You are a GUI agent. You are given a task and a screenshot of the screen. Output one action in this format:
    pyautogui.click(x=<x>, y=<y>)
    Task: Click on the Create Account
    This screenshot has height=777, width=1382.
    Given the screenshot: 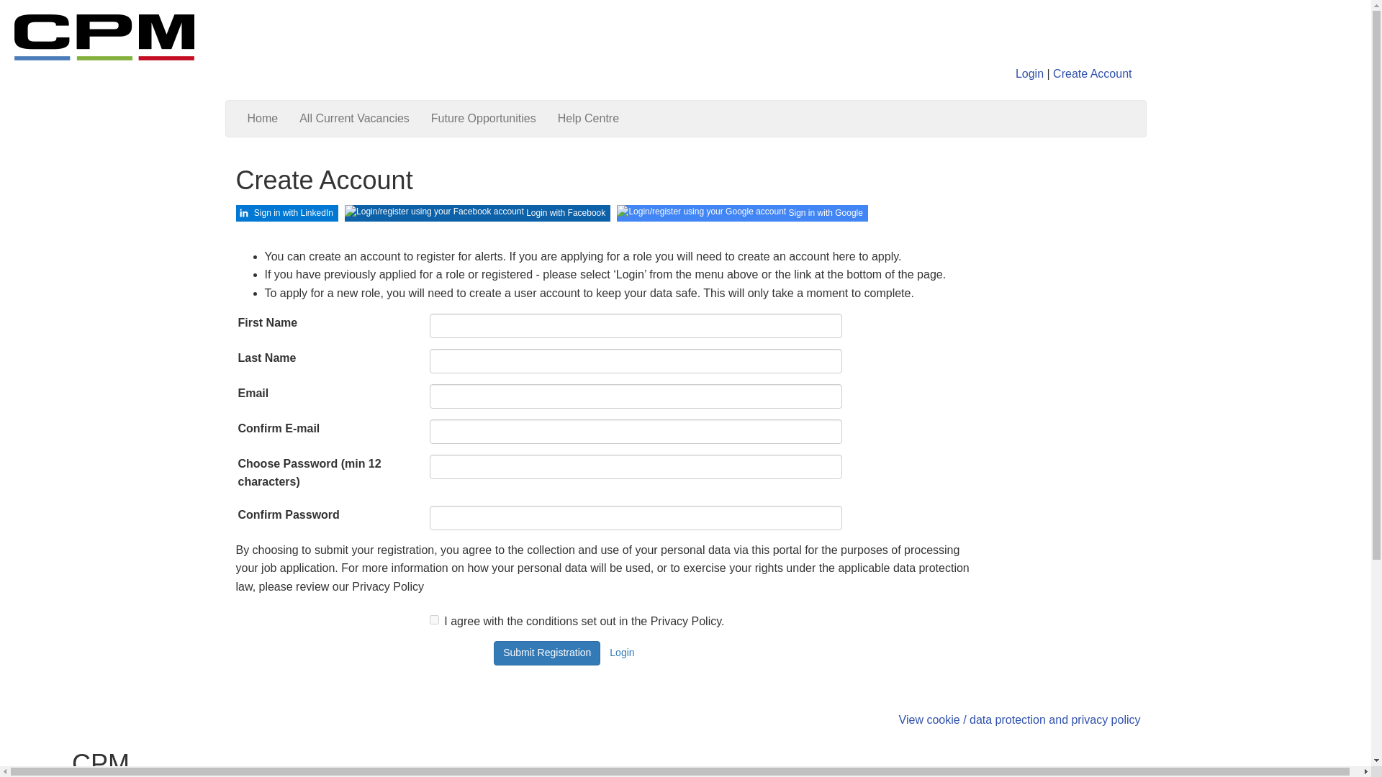 What is the action you would take?
    pyautogui.click(x=1093, y=73)
    